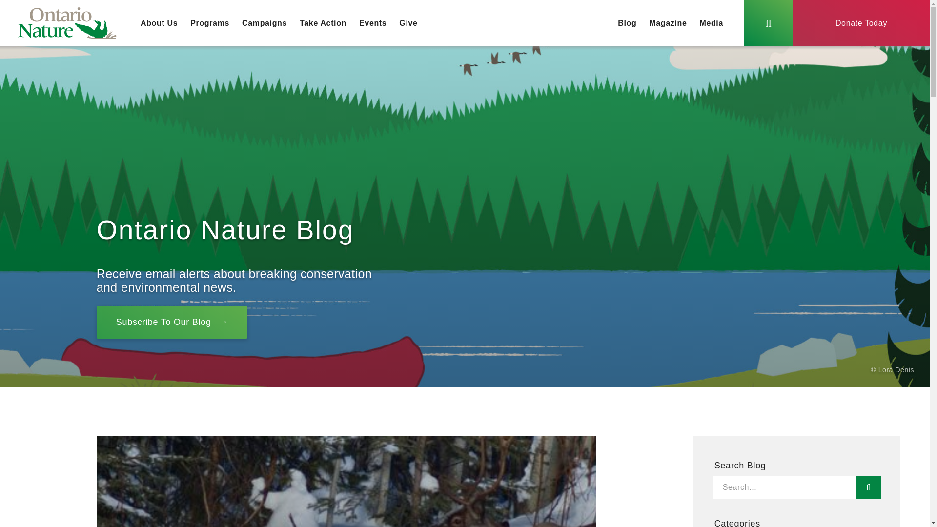  What do you see at coordinates (868, 487) in the screenshot?
I see `Search blog posts` at bounding box center [868, 487].